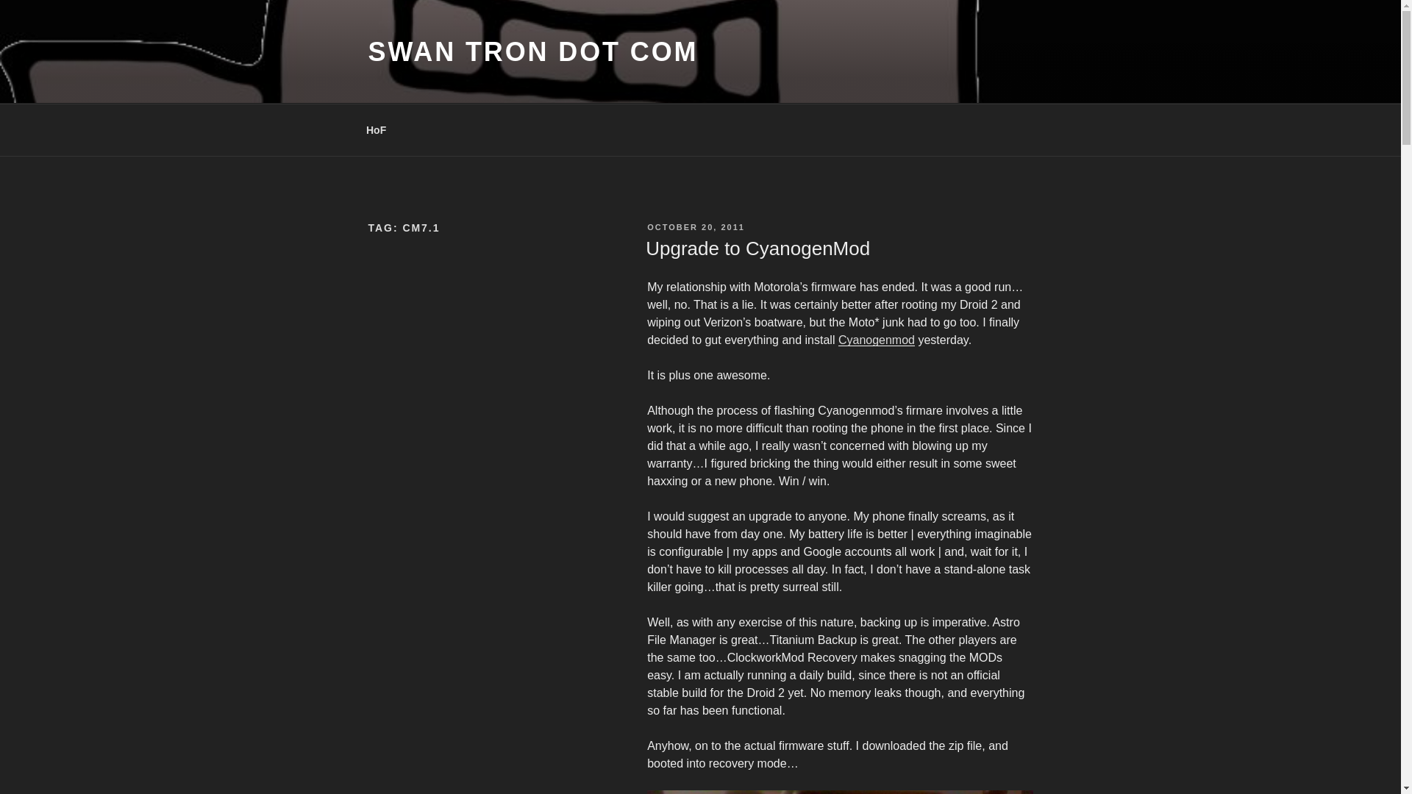  What do you see at coordinates (757, 248) in the screenshot?
I see `Upgrade to CyanogenMod` at bounding box center [757, 248].